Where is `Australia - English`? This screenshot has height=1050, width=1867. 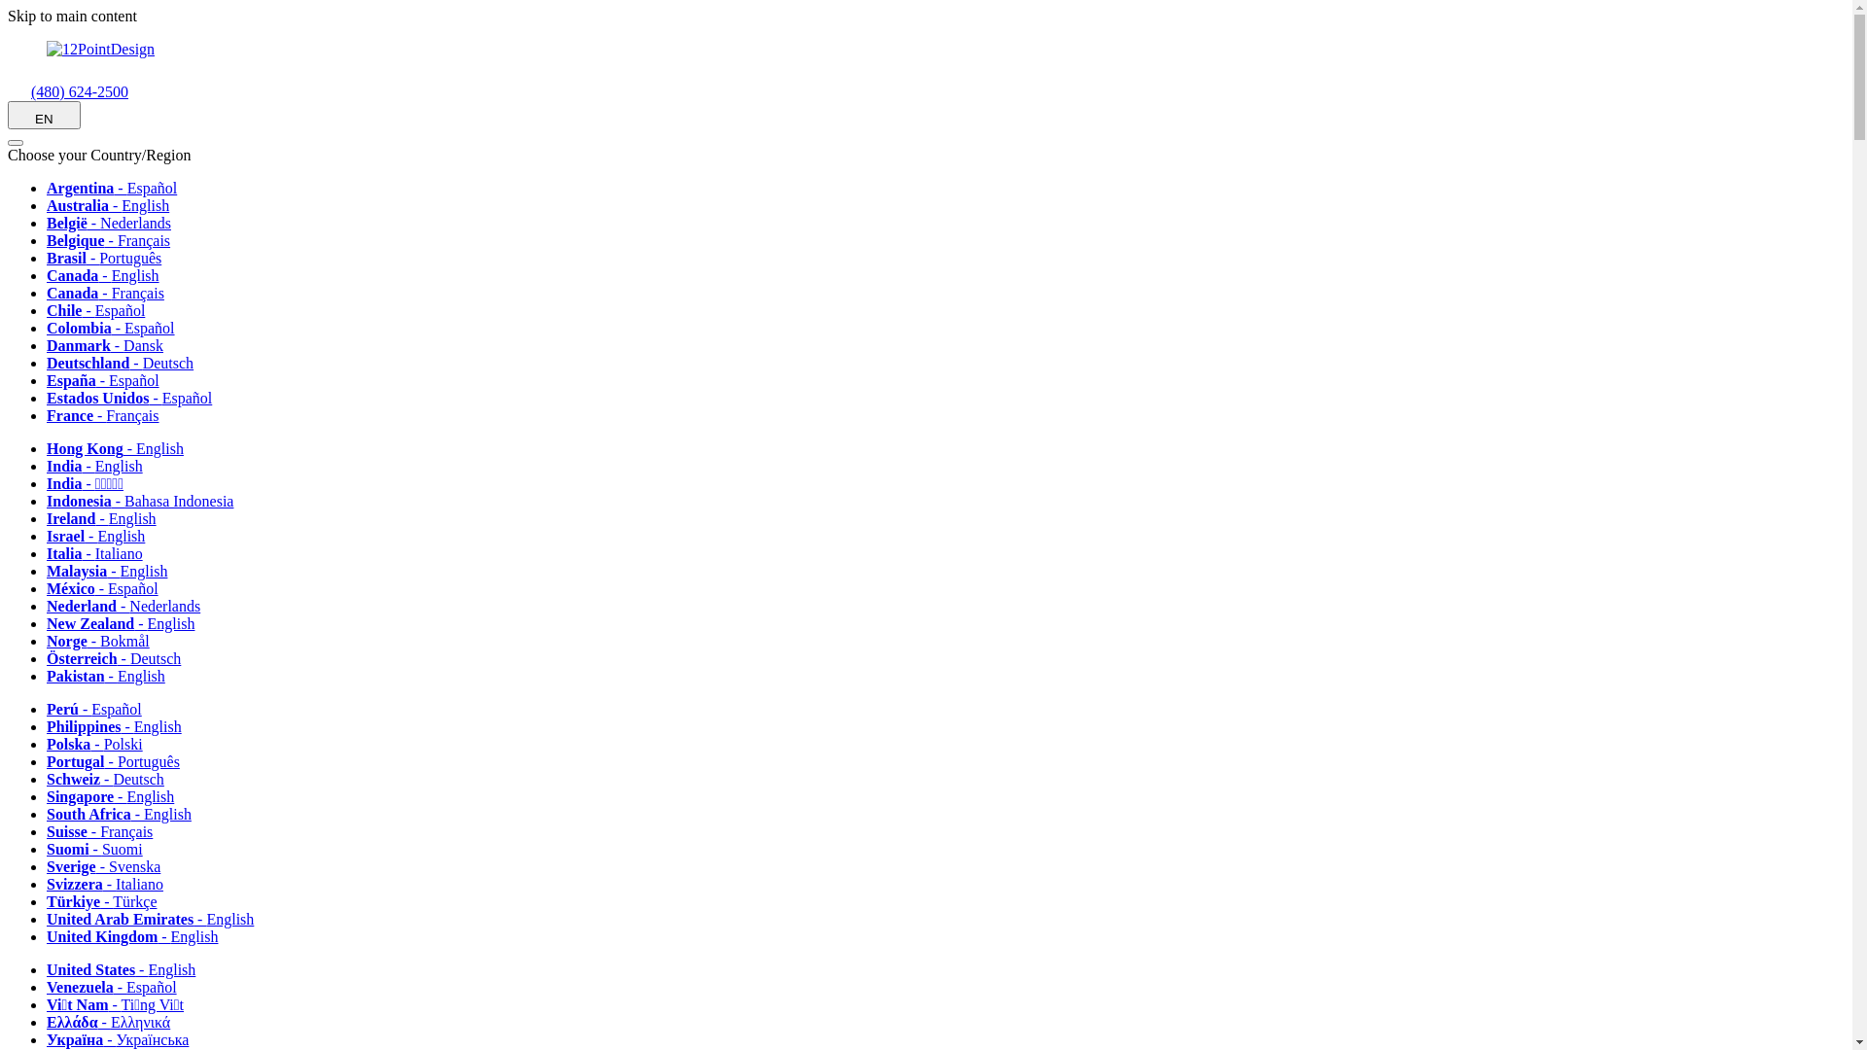
Australia - English is located at coordinates (115, 206).